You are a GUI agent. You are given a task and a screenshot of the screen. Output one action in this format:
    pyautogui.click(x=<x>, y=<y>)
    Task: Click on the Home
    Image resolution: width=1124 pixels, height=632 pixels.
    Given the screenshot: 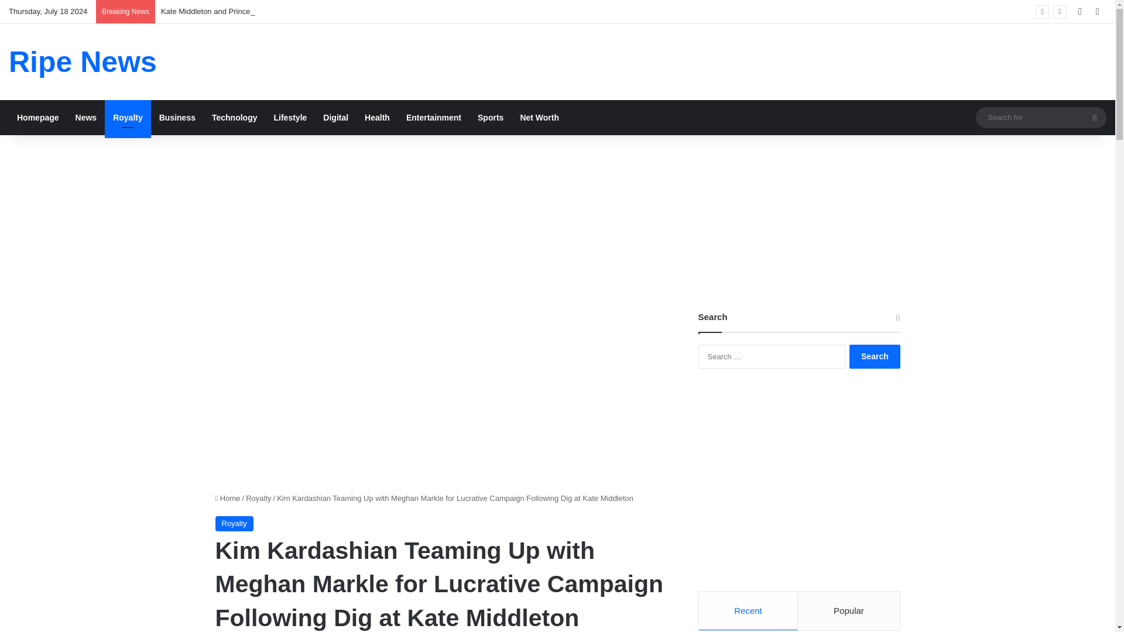 What is the action you would take?
    pyautogui.click(x=228, y=497)
    